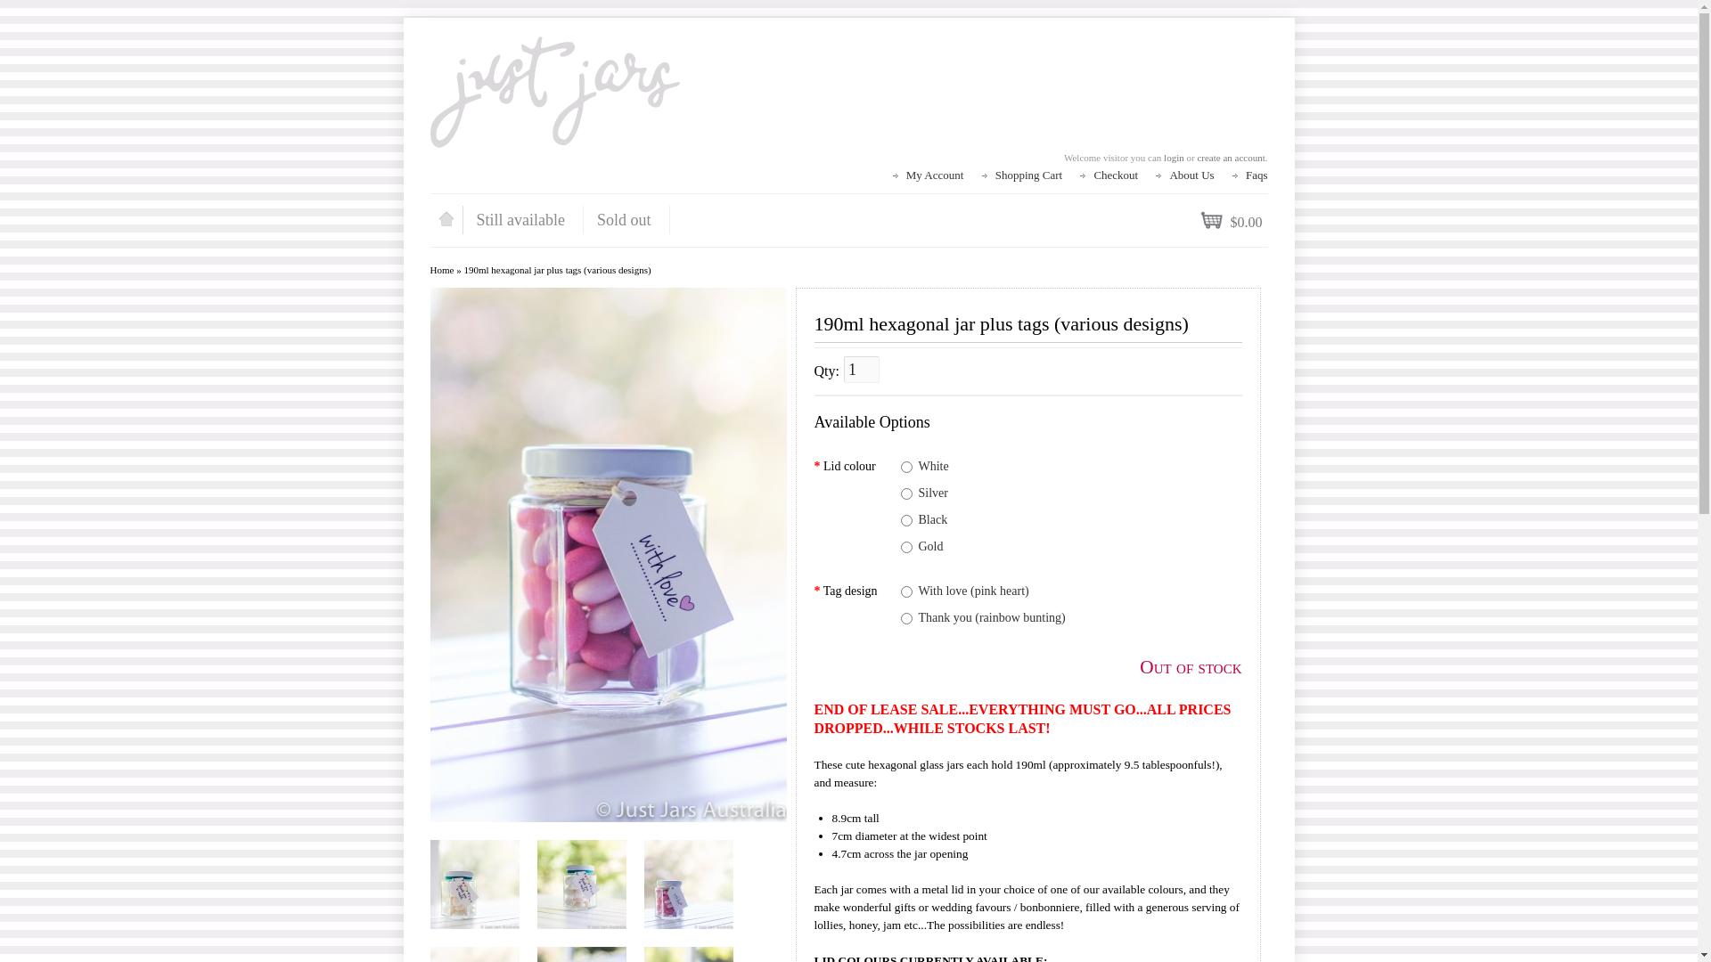  I want to click on Faqs, so click(1257, 175).